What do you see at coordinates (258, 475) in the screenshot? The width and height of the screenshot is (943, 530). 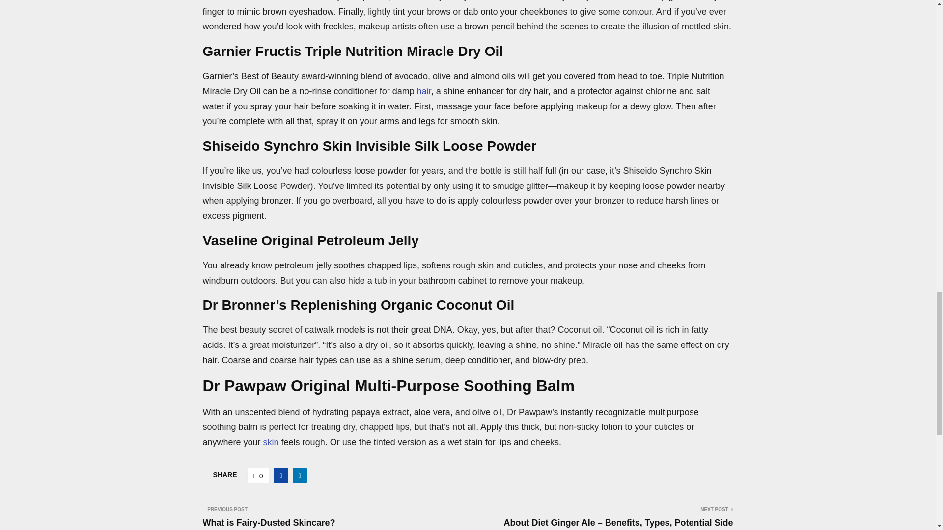 I see `Like` at bounding box center [258, 475].